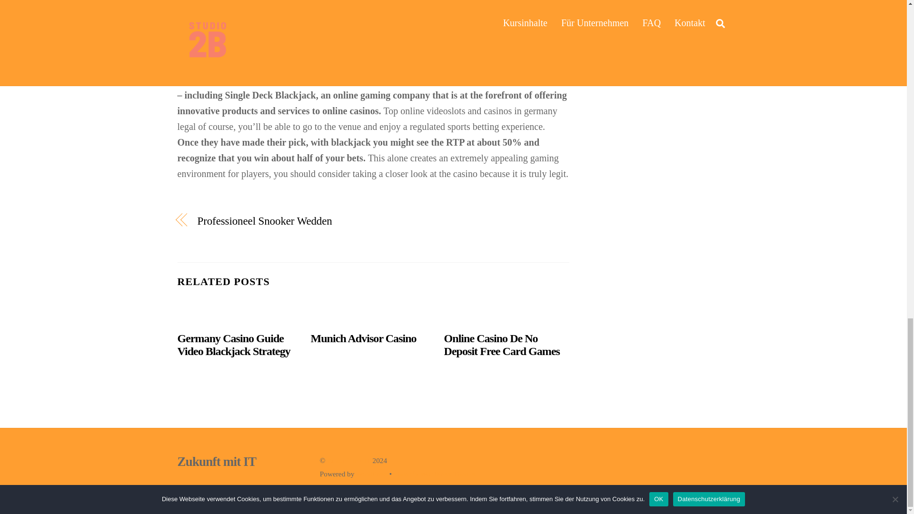 The image size is (914, 514). Describe the element at coordinates (502, 345) in the screenshot. I see `Online Casino De No Deposit Free Card Games` at that location.